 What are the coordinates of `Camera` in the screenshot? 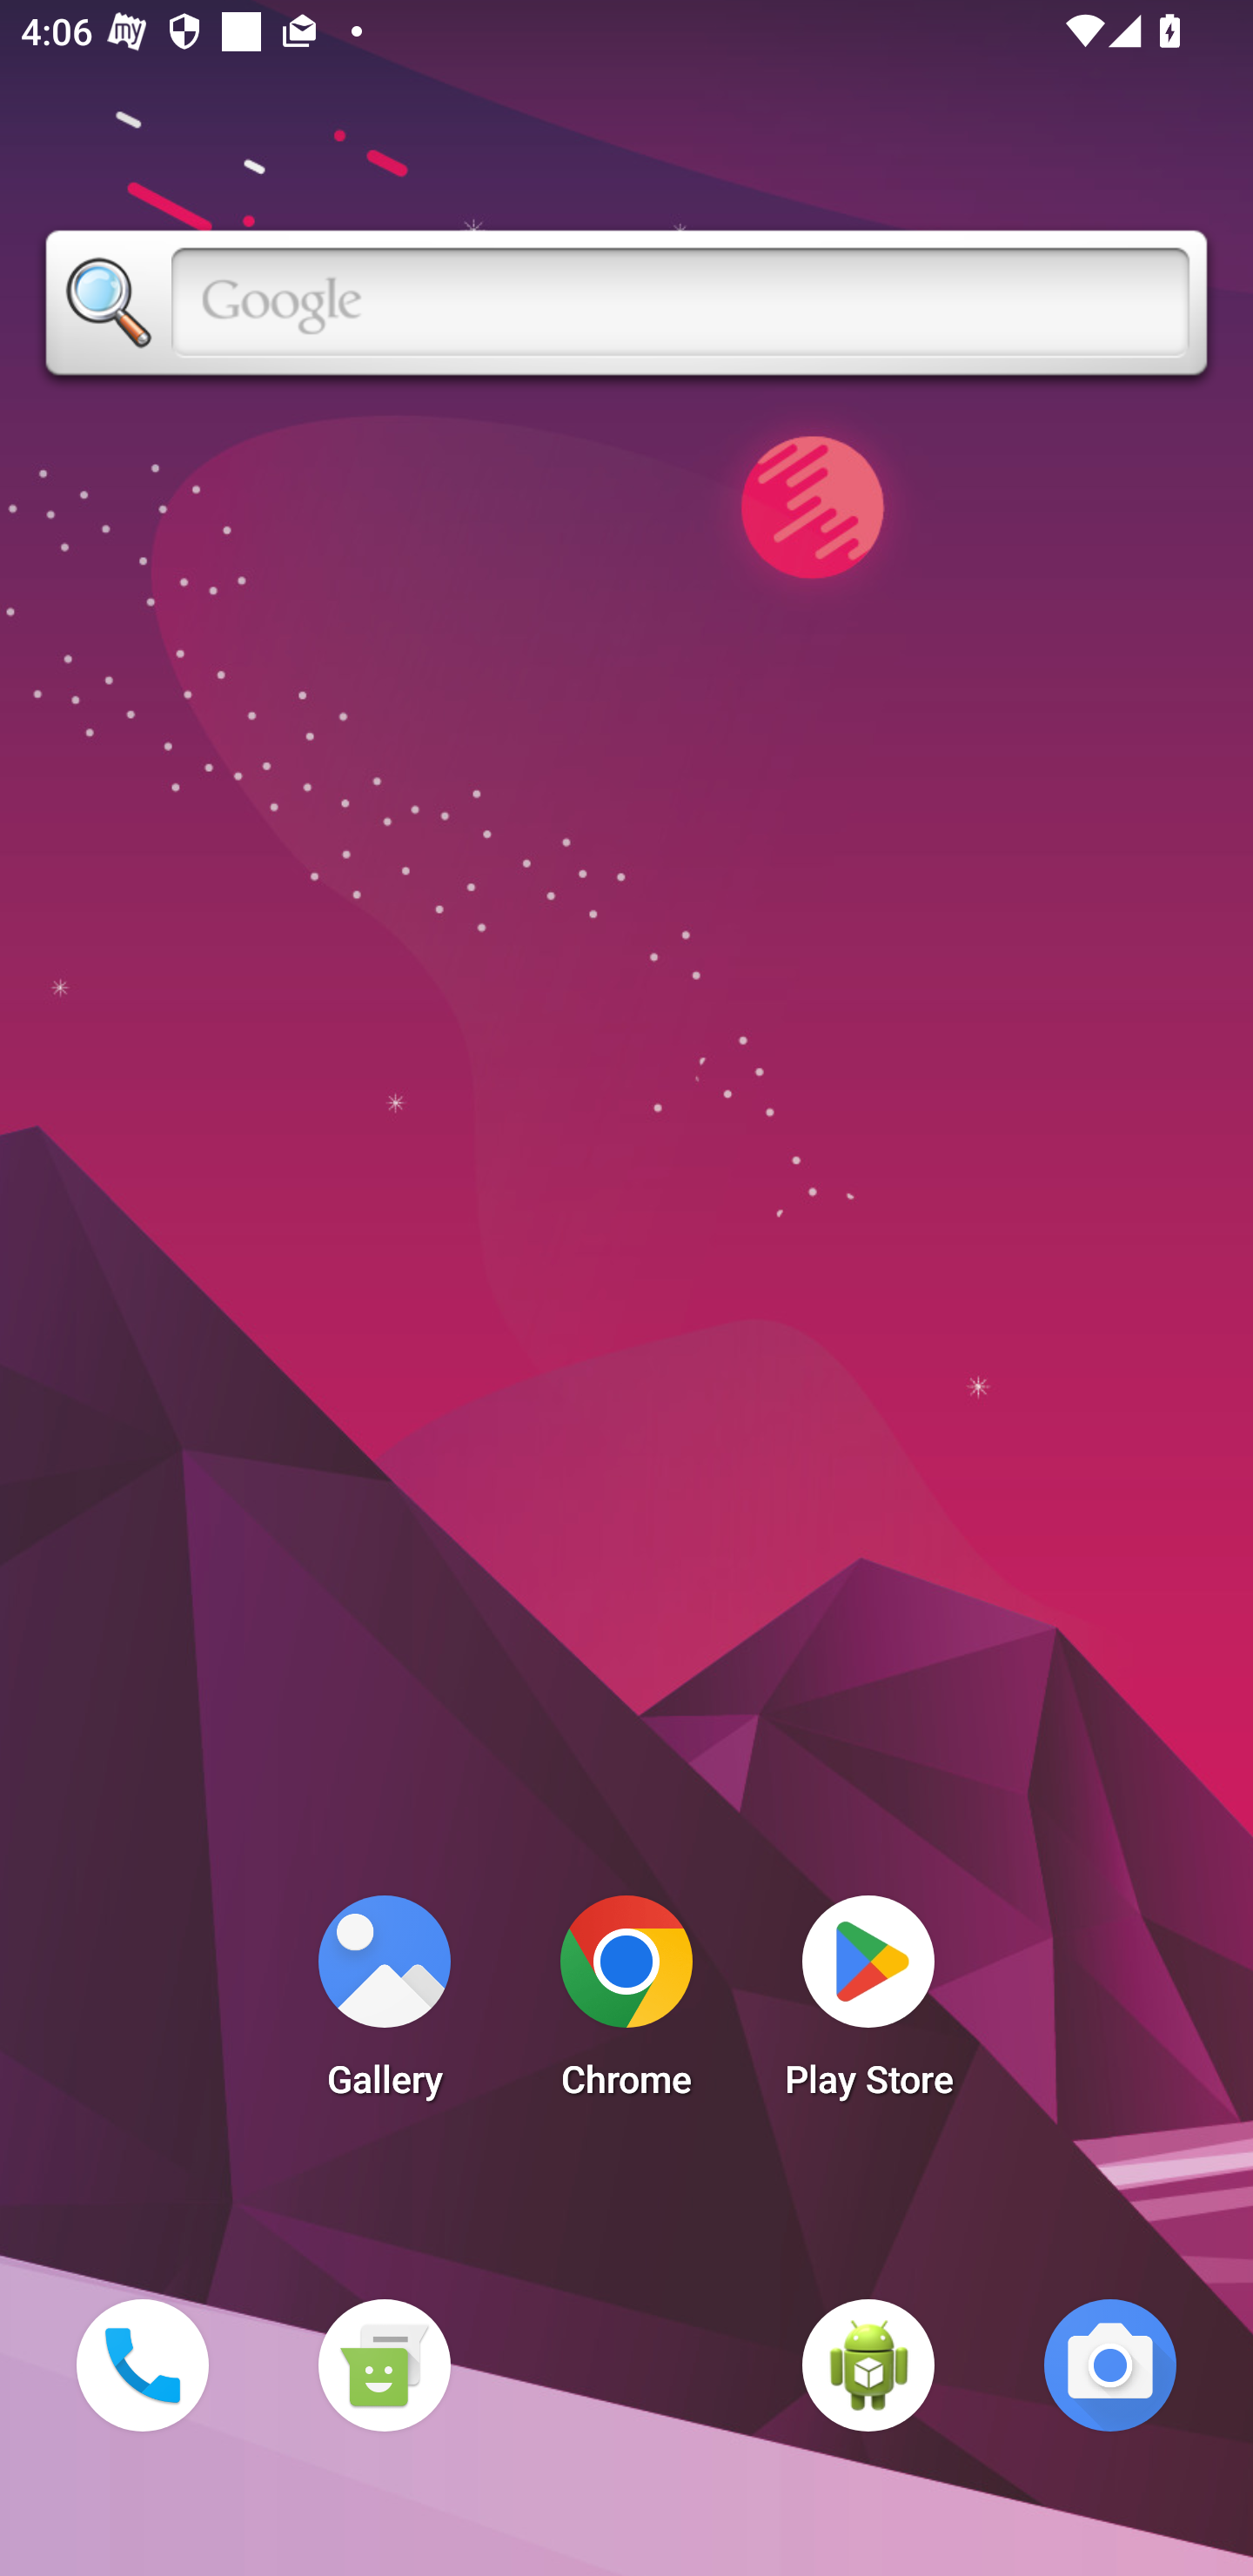 It's located at (1110, 2365).